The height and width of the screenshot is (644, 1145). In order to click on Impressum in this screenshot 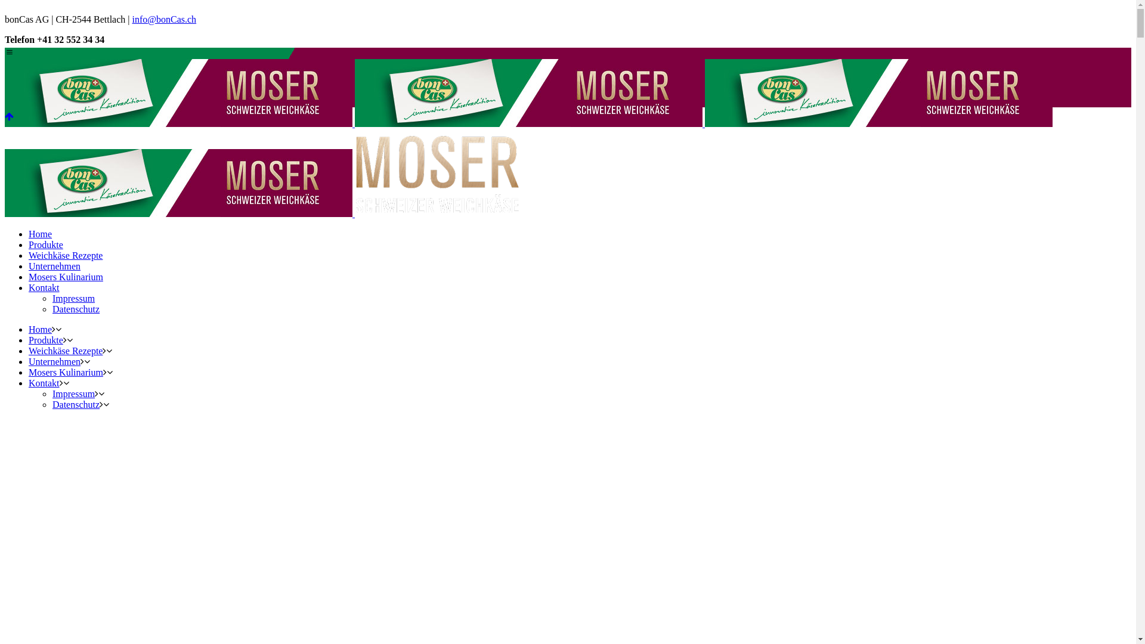, I will do `click(74, 298)`.